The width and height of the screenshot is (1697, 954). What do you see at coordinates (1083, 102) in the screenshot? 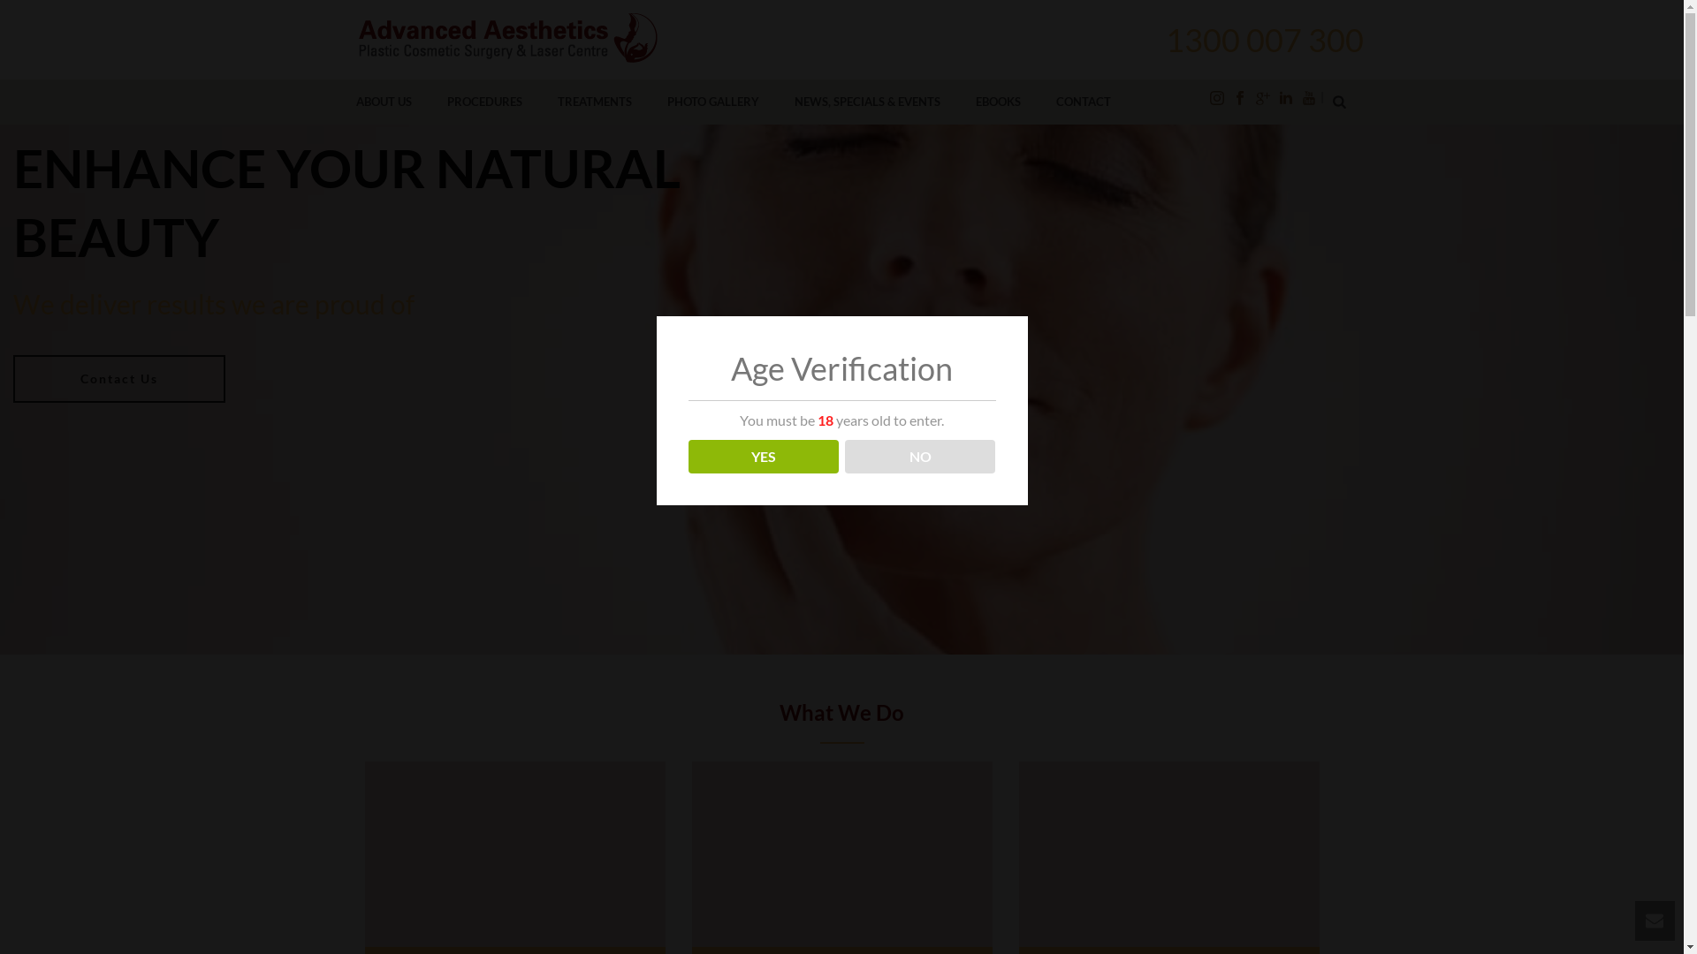
I see `CONTACT` at bounding box center [1083, 102].